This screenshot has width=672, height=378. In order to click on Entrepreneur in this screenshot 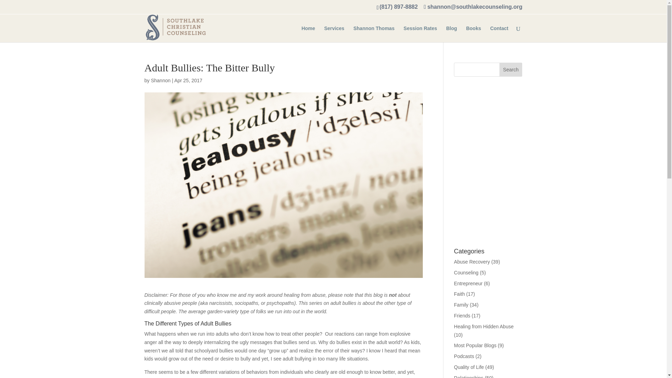, I will do `click(468, 283)`.